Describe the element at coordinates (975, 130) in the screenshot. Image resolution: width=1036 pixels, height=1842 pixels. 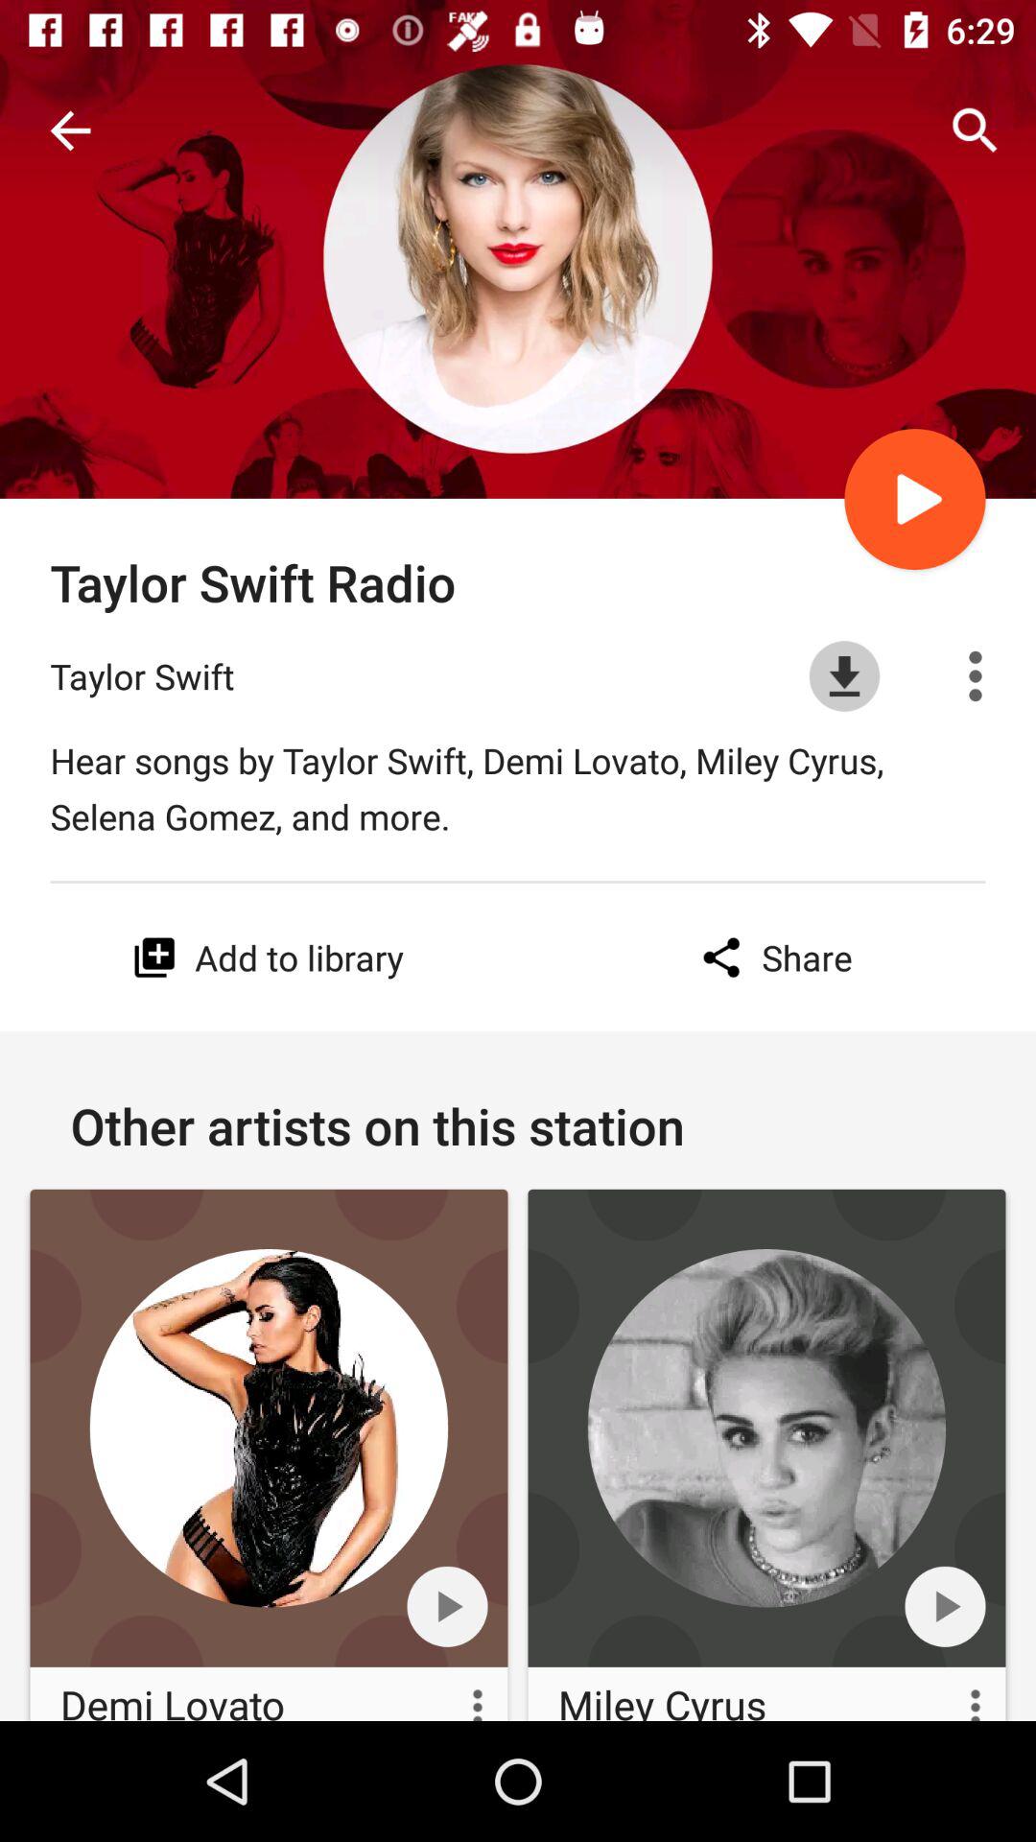
I see `click on the search button` at that location.